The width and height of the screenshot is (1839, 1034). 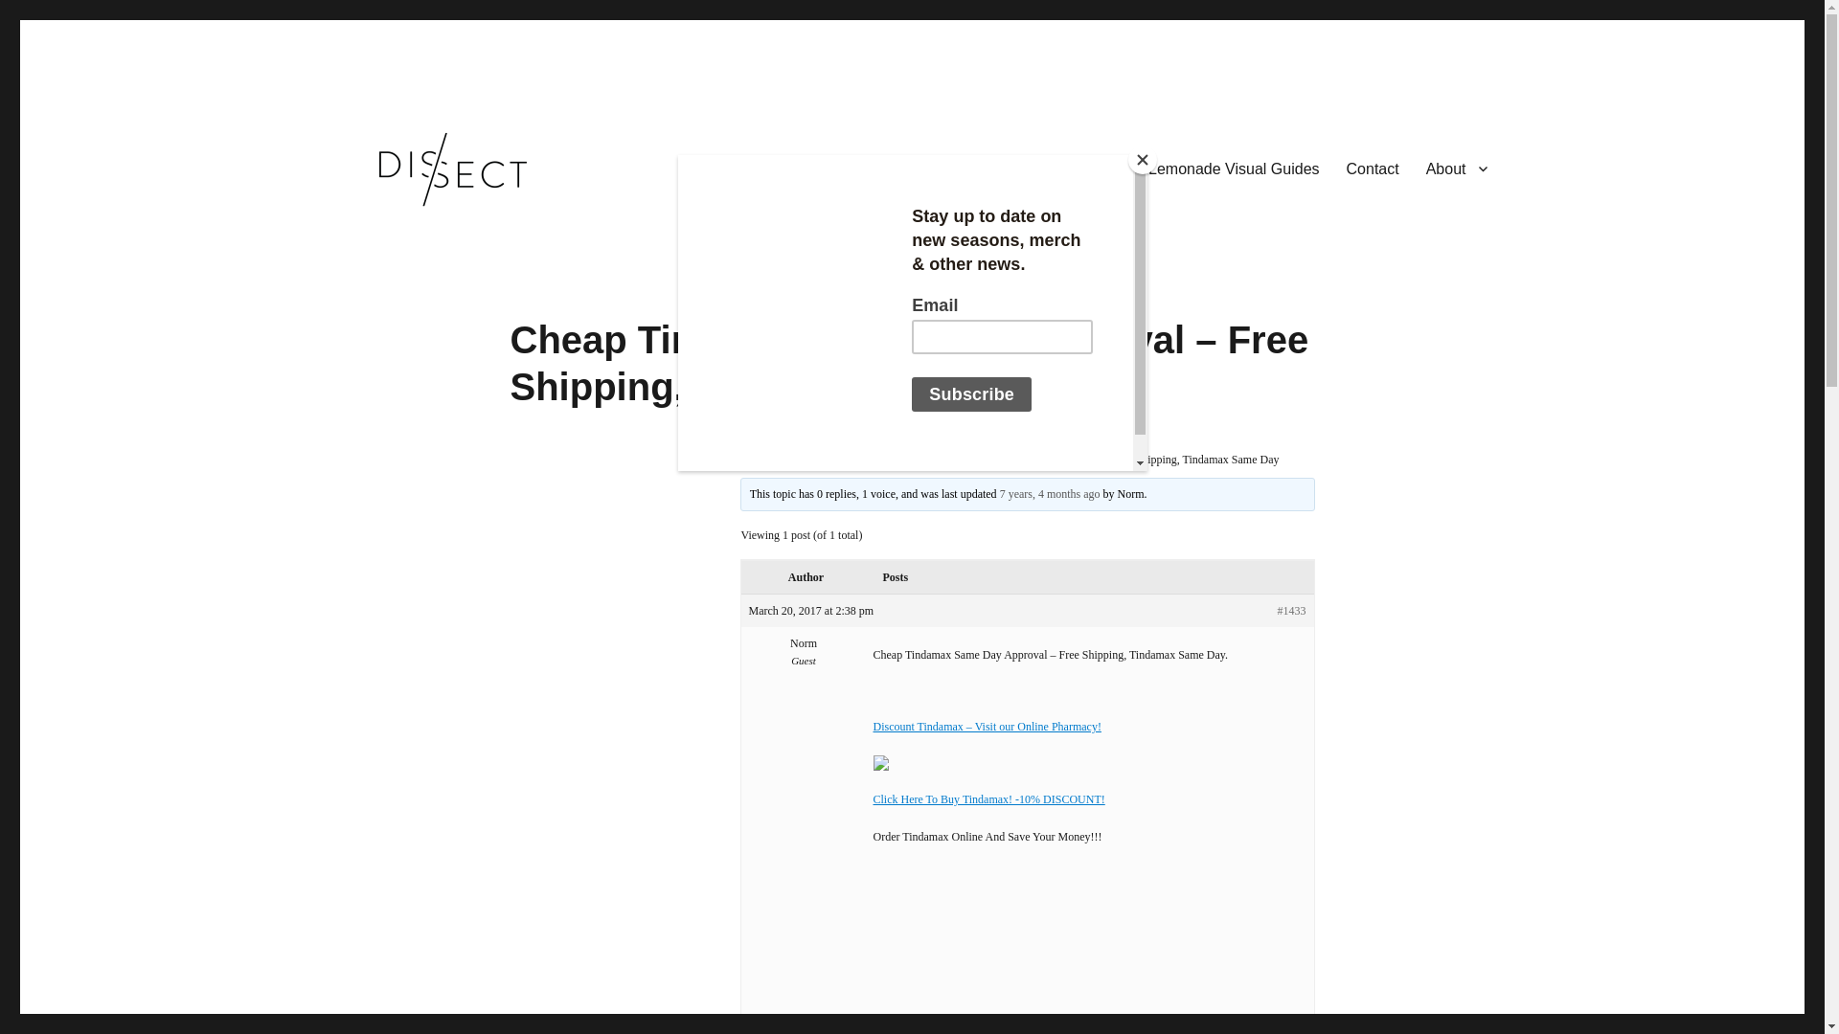 What do you see at coordinates (753, 460) in the screenshot?
I see `Home` at bounding box center [753, 460].